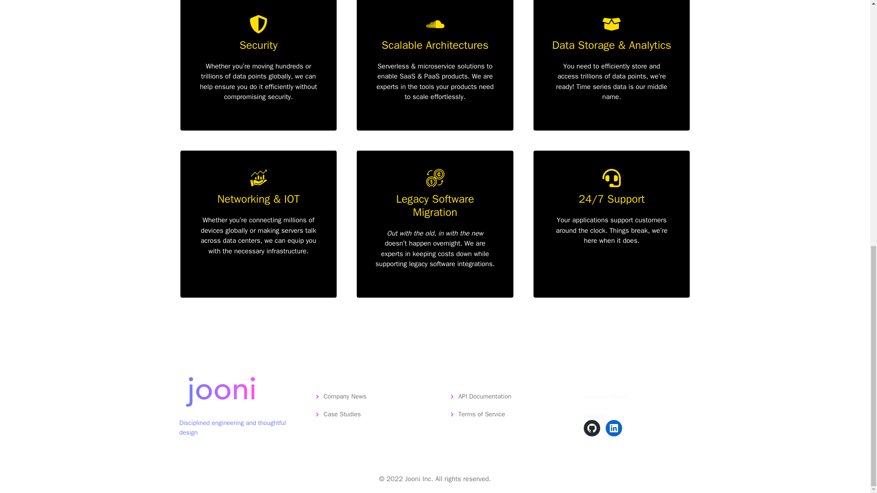 This screenshot has width=877, height=493. What do you see at coordinates (342, 414) in the screenshot?
I see `Case Studies` at bounding box center [342, 414].